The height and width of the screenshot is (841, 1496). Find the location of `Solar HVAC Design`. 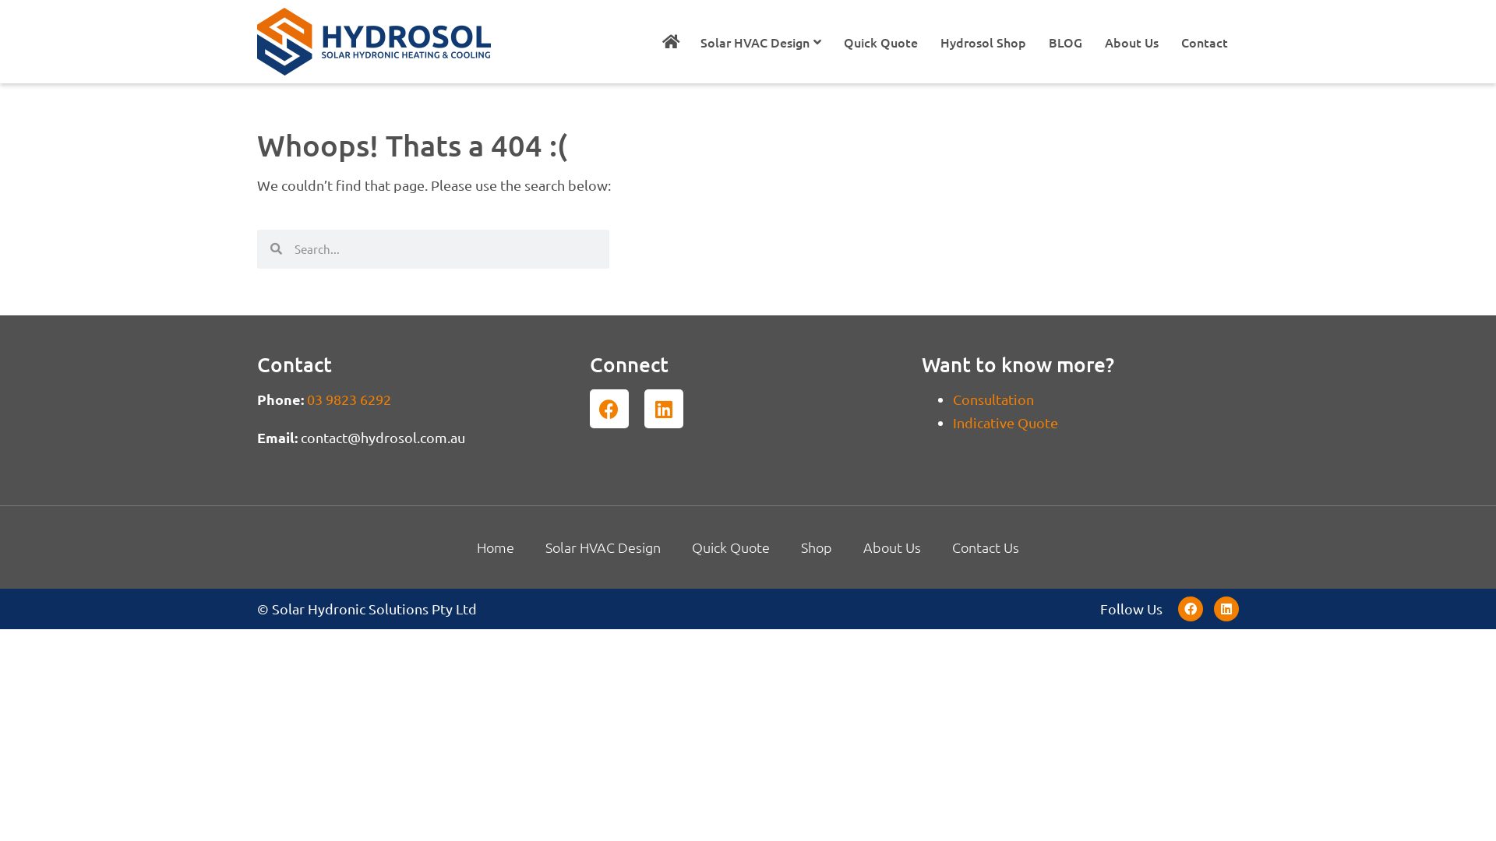

Solar HVAC Design is located at coordinates (603, 547).